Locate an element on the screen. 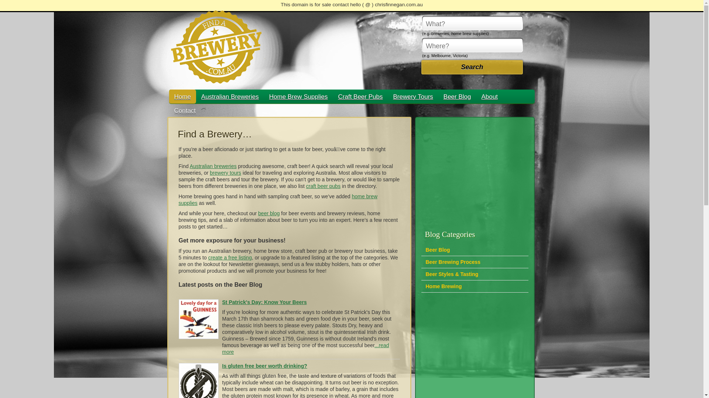 This screenshot has width=709, height=398. Beer Blog is located at coordinates (457, 97).